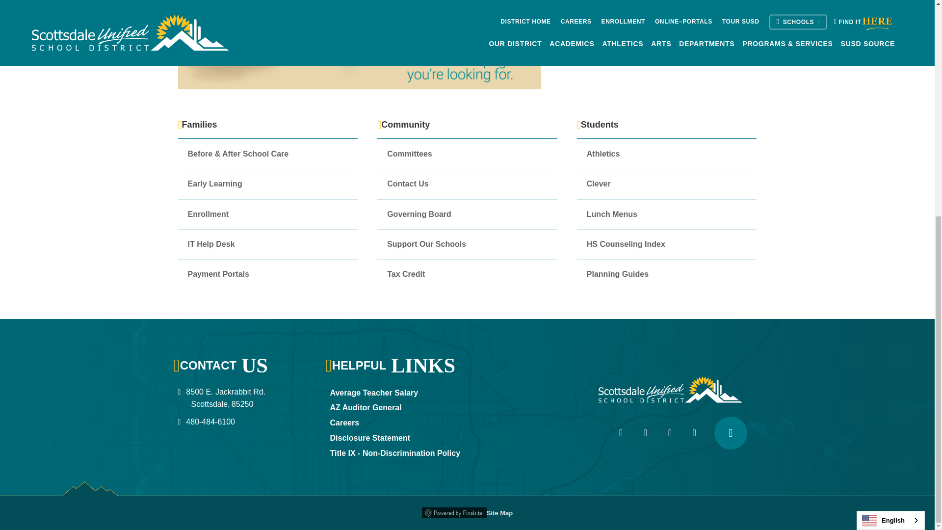  What do you see at coordinates (454, 511) in the screenshot?
I see `Powered by Finalsite opens in a new window` at bounding box center [454, 511].